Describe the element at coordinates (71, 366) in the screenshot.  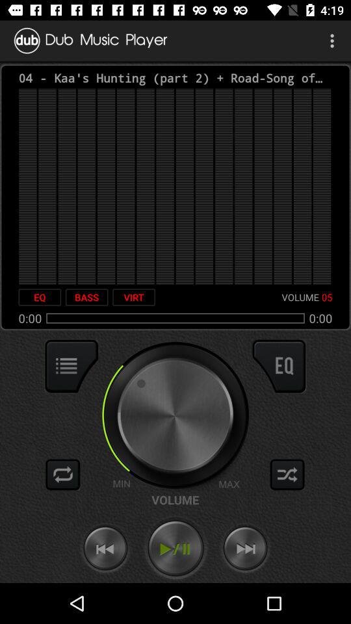
I see `displays playlist of played songs` at that location.